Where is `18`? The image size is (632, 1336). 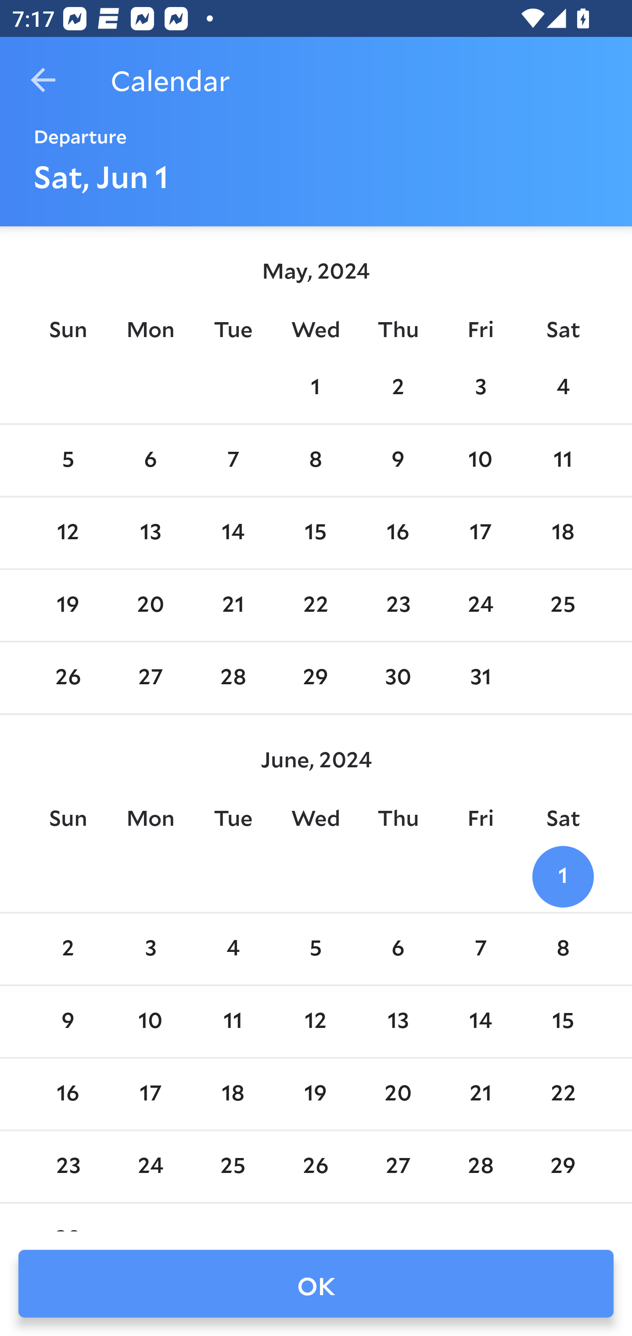 18 is located at coordinates (233, 1094).